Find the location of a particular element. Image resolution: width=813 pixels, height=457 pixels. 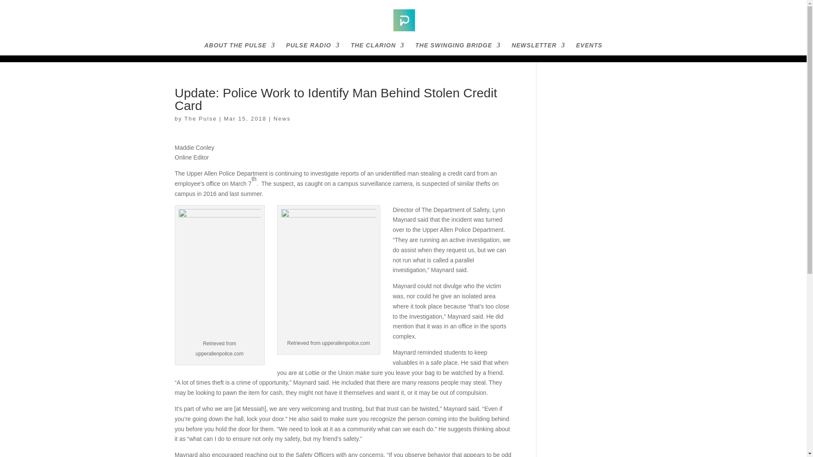

NEWSLETTER is located at coordinates (538, 49).